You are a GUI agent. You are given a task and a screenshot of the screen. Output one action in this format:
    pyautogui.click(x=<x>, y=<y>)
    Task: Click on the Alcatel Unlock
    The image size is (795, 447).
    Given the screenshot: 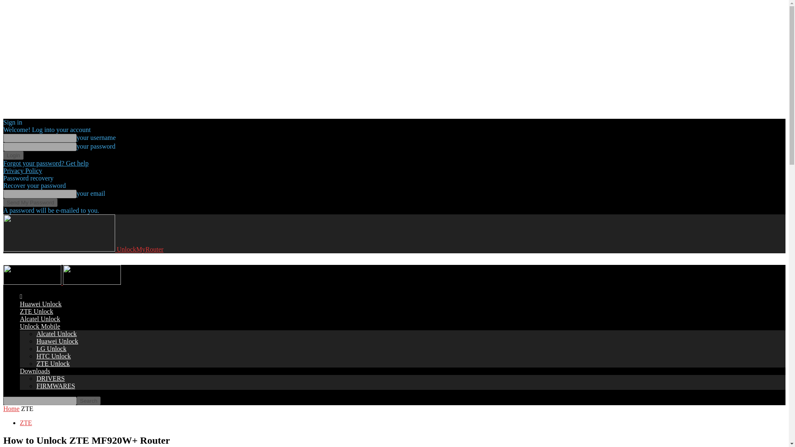 What is the action you would take?
    pyautogui.click(x=56, y=334)
    